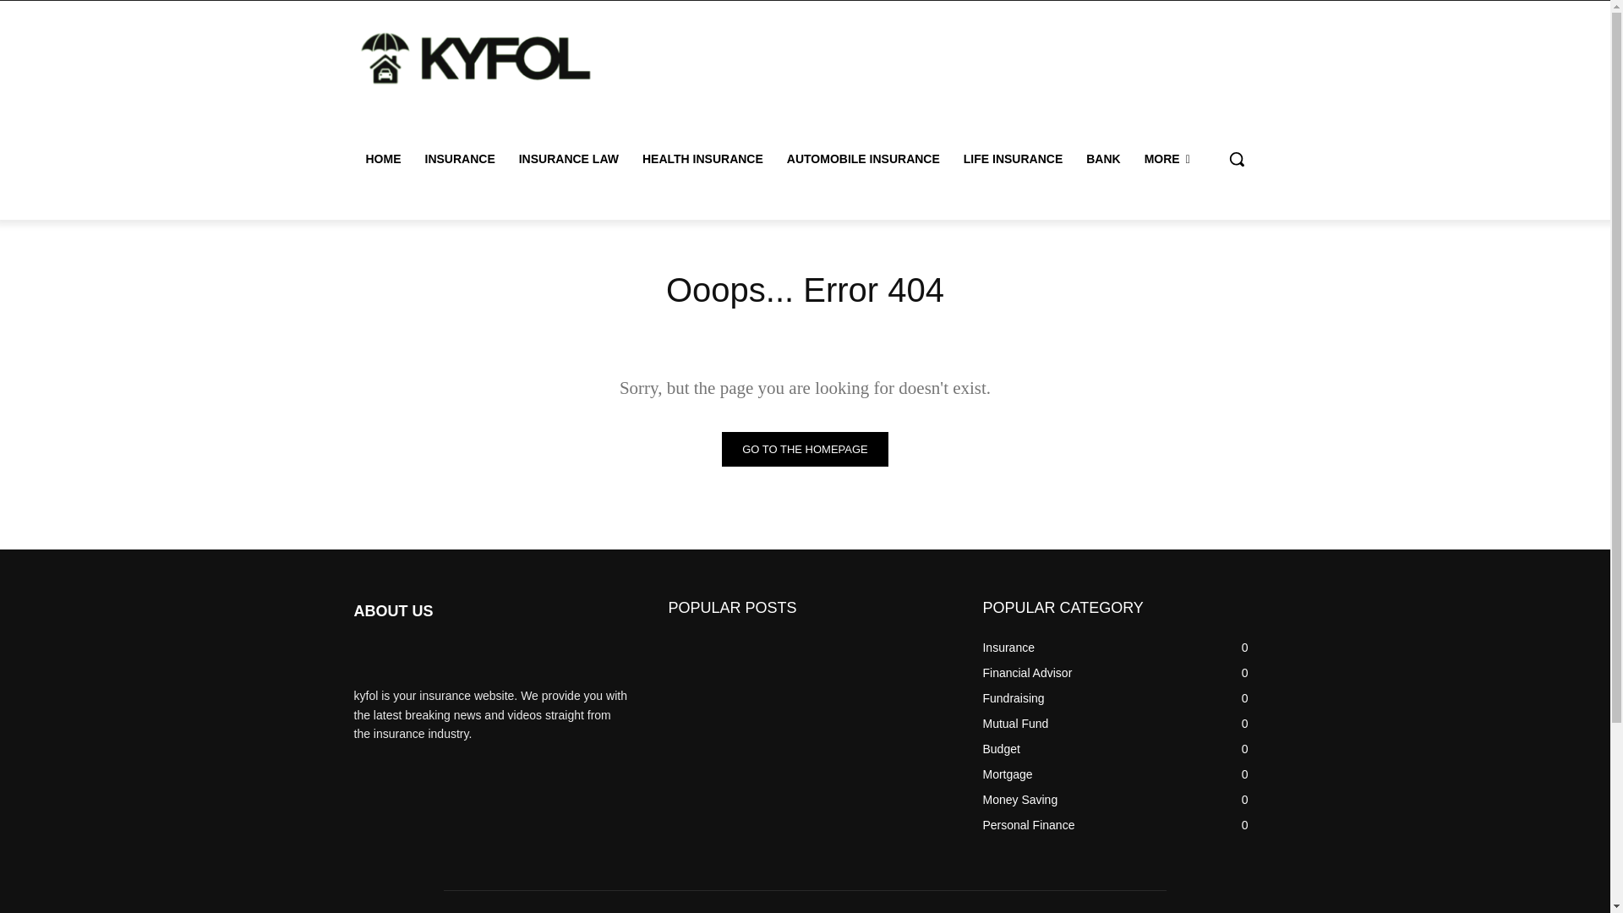  What do you see at coordinates (1102, 159) in the screenshot?
I see `BANK` at bounding box center [1102, 159].